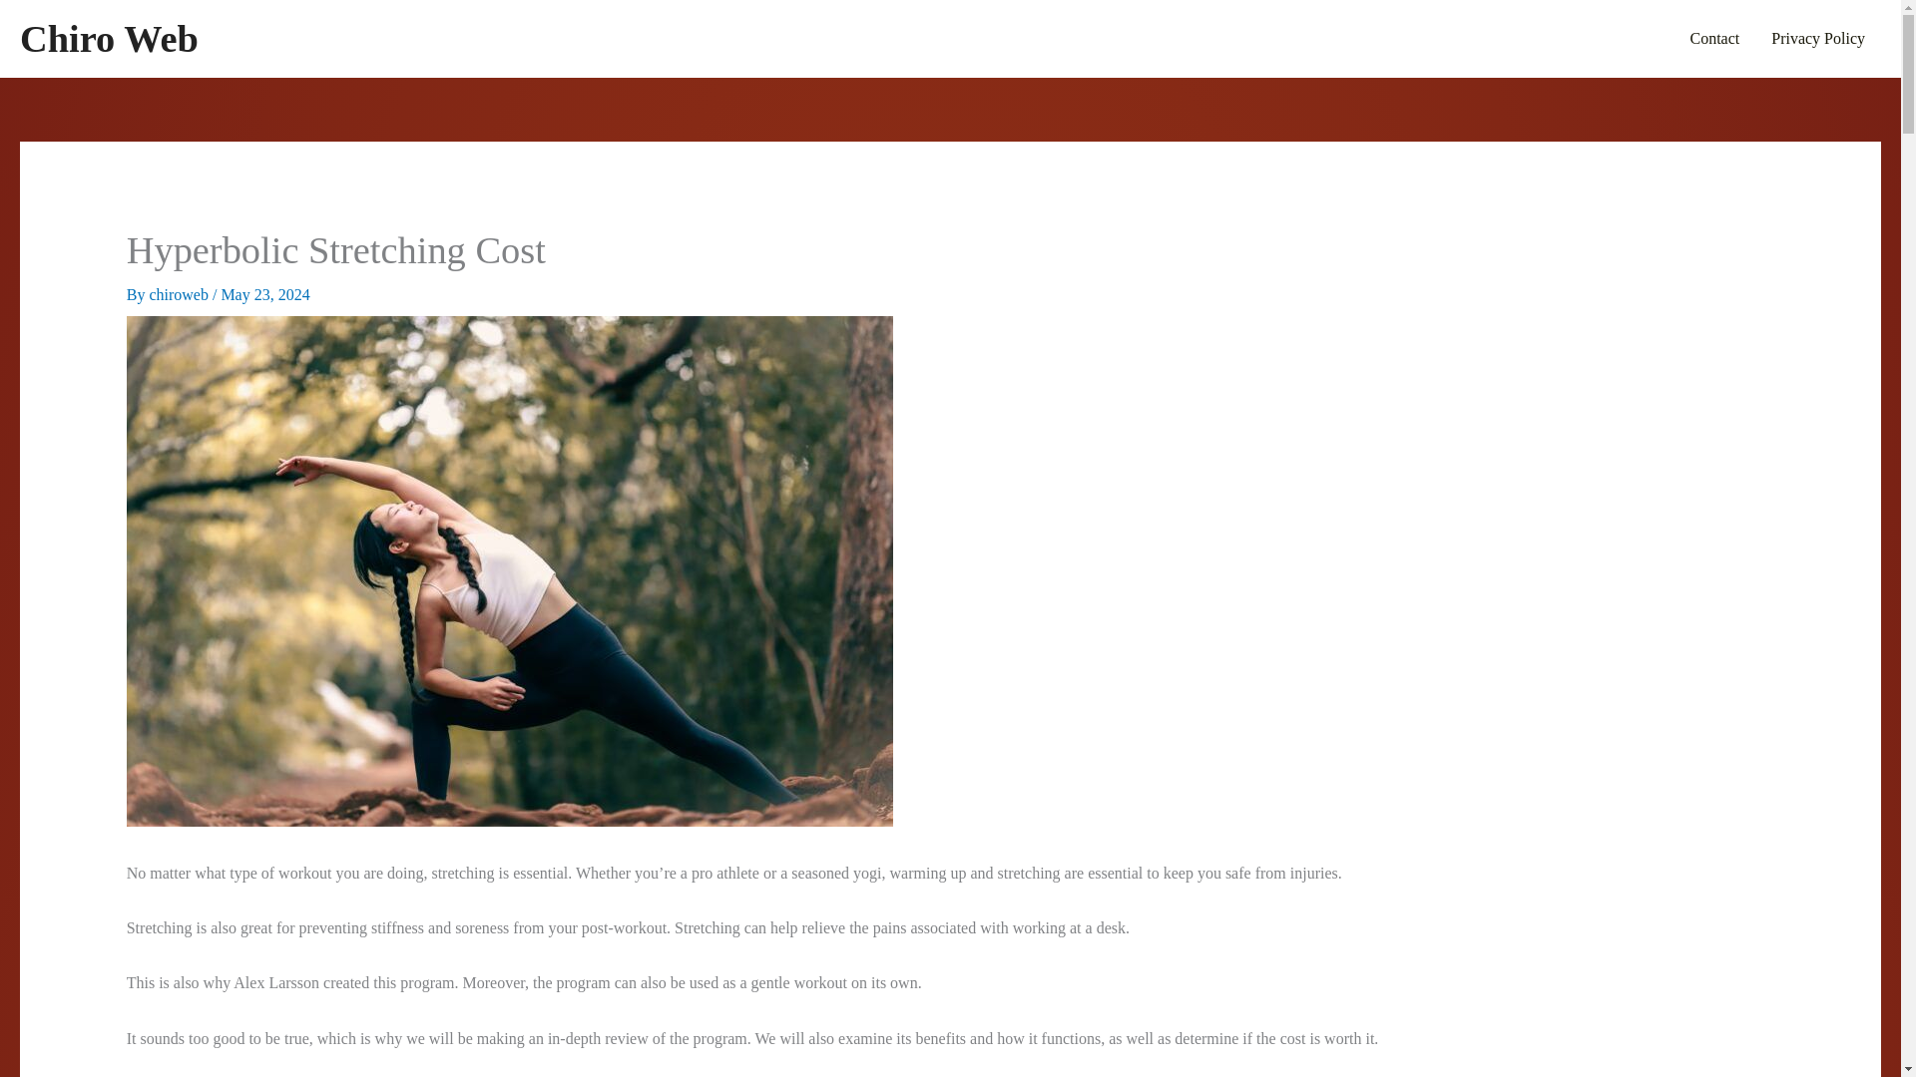 Image resolution: width=1916 pixels, height=1077 pixels. What do you see at coordinates (1713, 38) in the screenshot?
I see `Contact` at bounding box center [1713, 38].